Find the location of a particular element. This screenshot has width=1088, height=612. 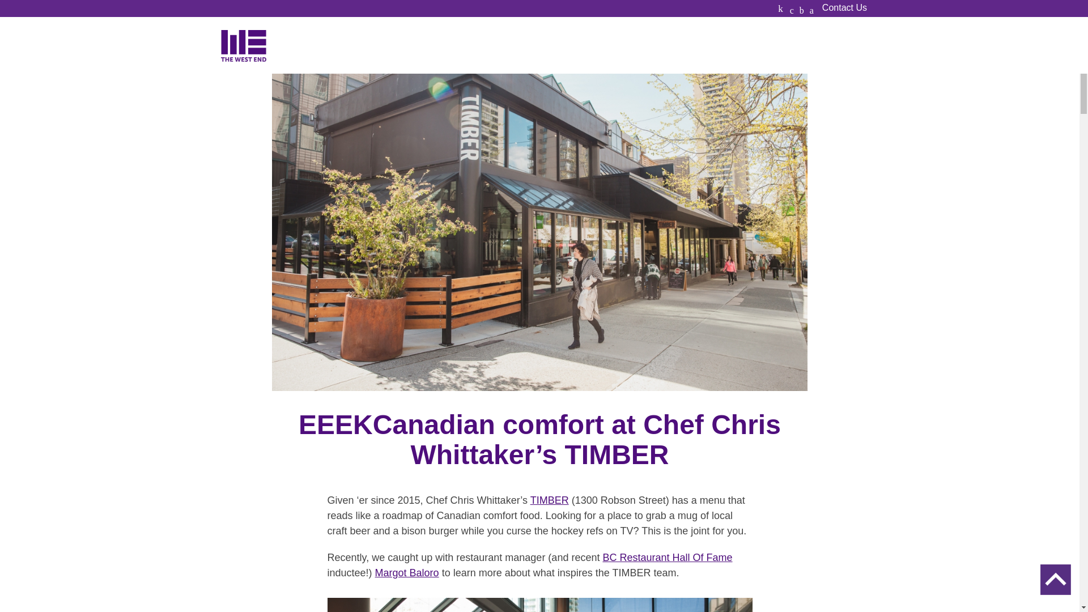

Contact Us is located at coordinates (844, 8).